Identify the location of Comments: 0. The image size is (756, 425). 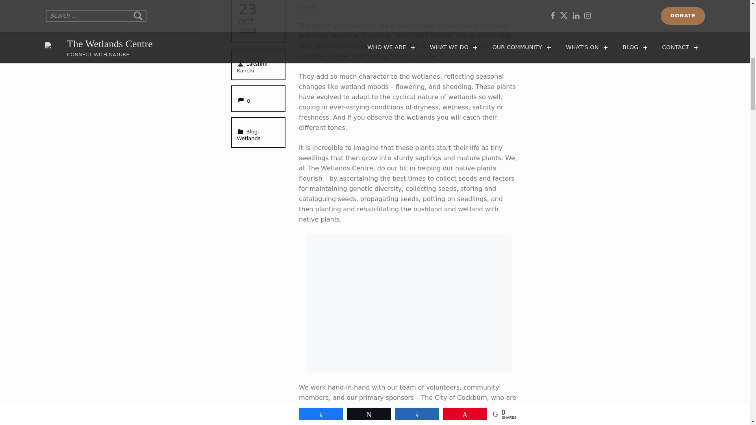
(243, 101).